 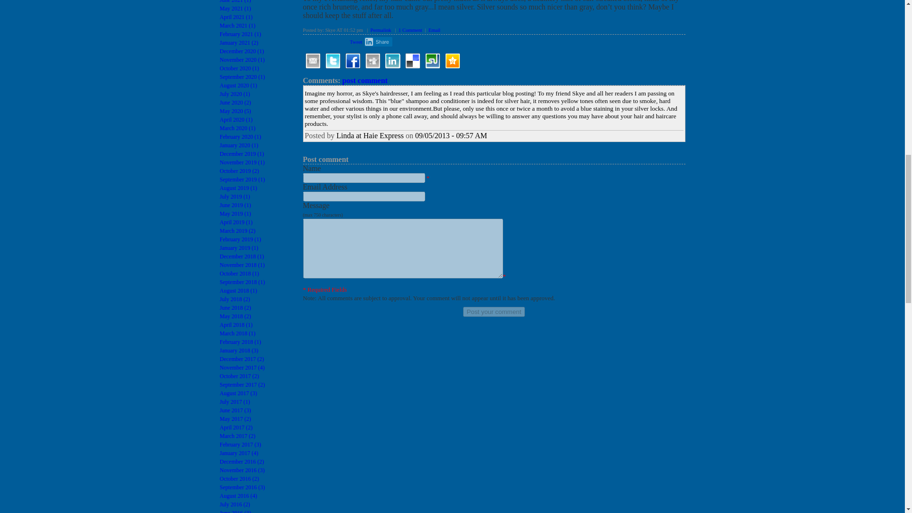 I want to click on Add to favorites, so click(x=452, y=61).